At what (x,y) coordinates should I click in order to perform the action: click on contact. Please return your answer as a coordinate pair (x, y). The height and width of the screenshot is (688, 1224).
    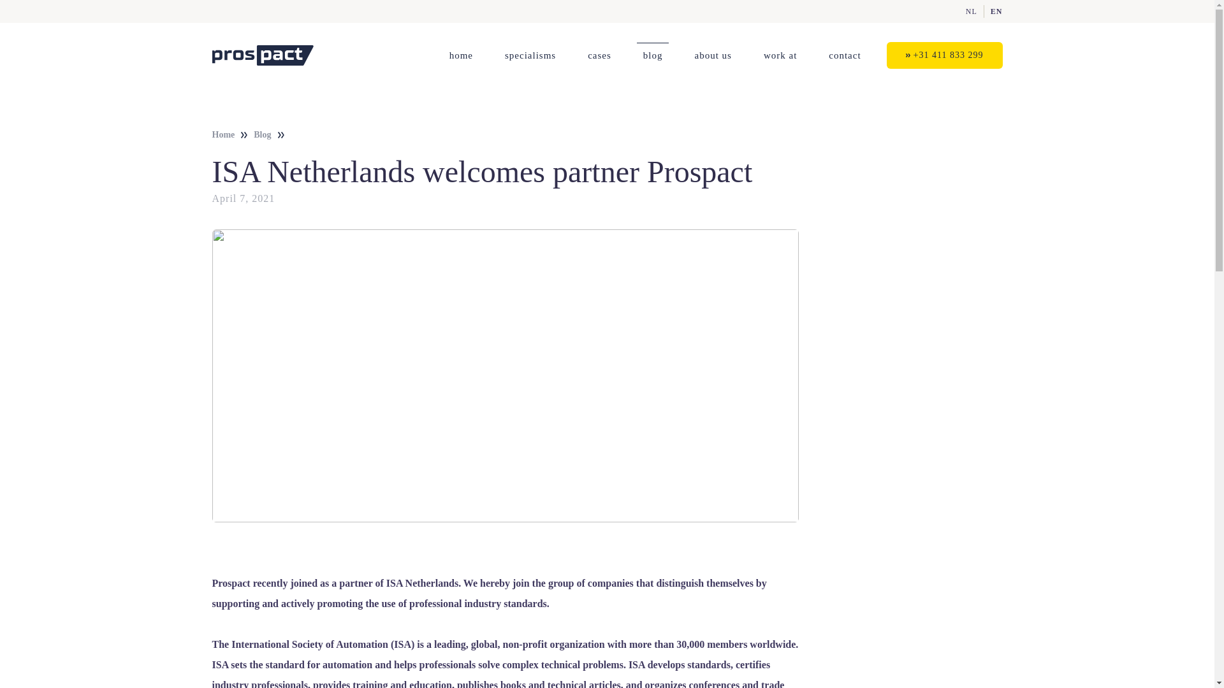
    Looking at the image, I should click on (844, 55).